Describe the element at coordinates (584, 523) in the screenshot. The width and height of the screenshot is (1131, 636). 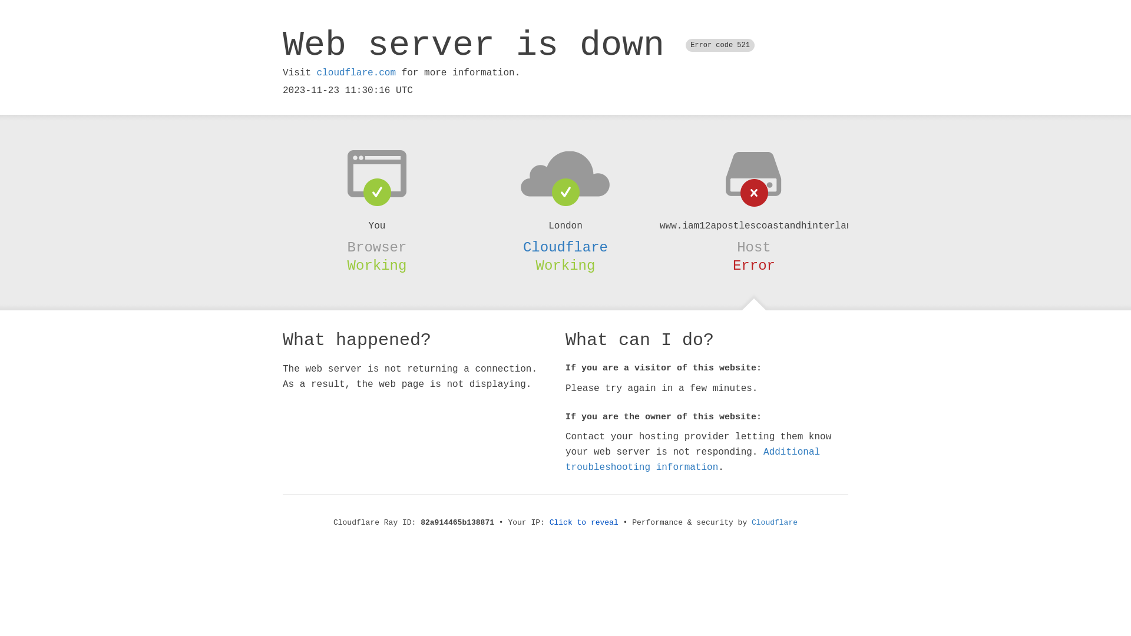
I see `Click to reveal` at that location.